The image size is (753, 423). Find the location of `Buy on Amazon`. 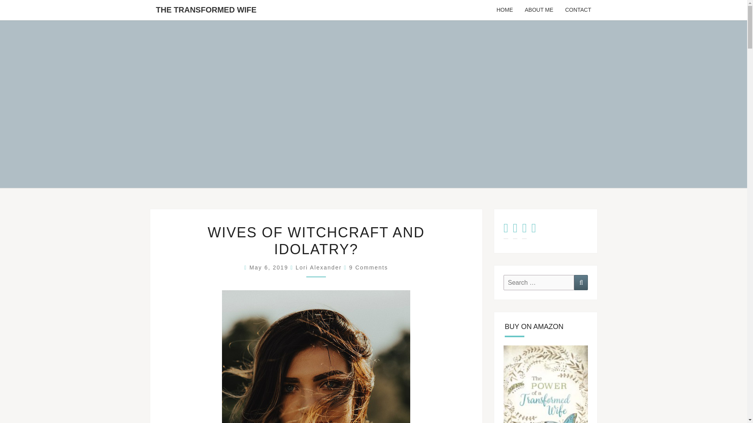

Buy on Amazon is located at coordinates (546, 384).